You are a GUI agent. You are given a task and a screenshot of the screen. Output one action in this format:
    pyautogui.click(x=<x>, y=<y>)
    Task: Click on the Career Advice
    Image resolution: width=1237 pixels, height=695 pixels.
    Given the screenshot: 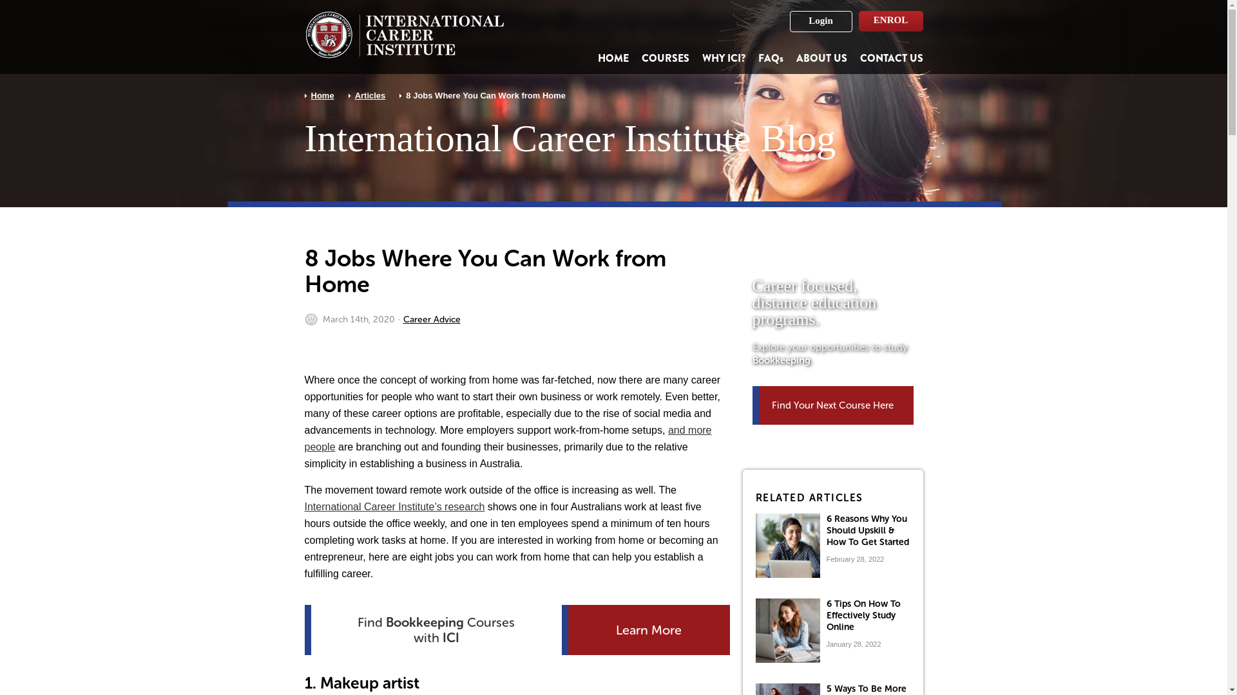 What is the action you would take?
    pyautogui.click(x=432, y=320)
    